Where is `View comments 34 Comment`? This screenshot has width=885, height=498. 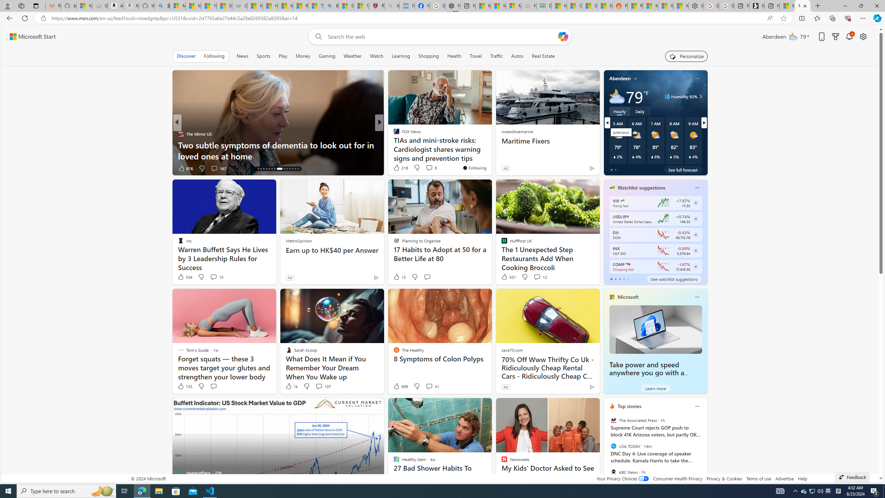 View comments 34 Comment is located at coordinates (4, 168).